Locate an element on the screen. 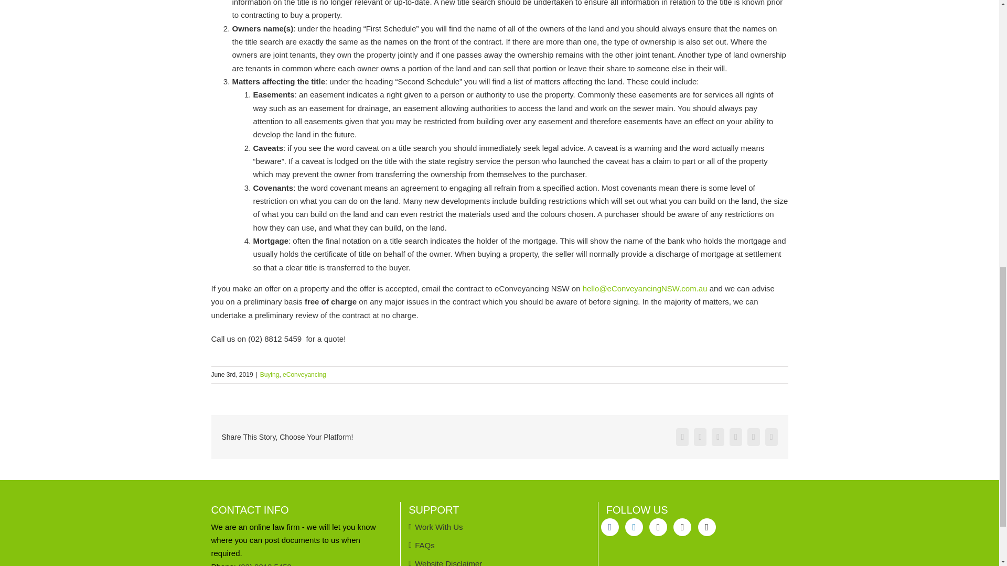 This screenshot has width=1007, height=566. Vk is located at coordinates (771, 437).